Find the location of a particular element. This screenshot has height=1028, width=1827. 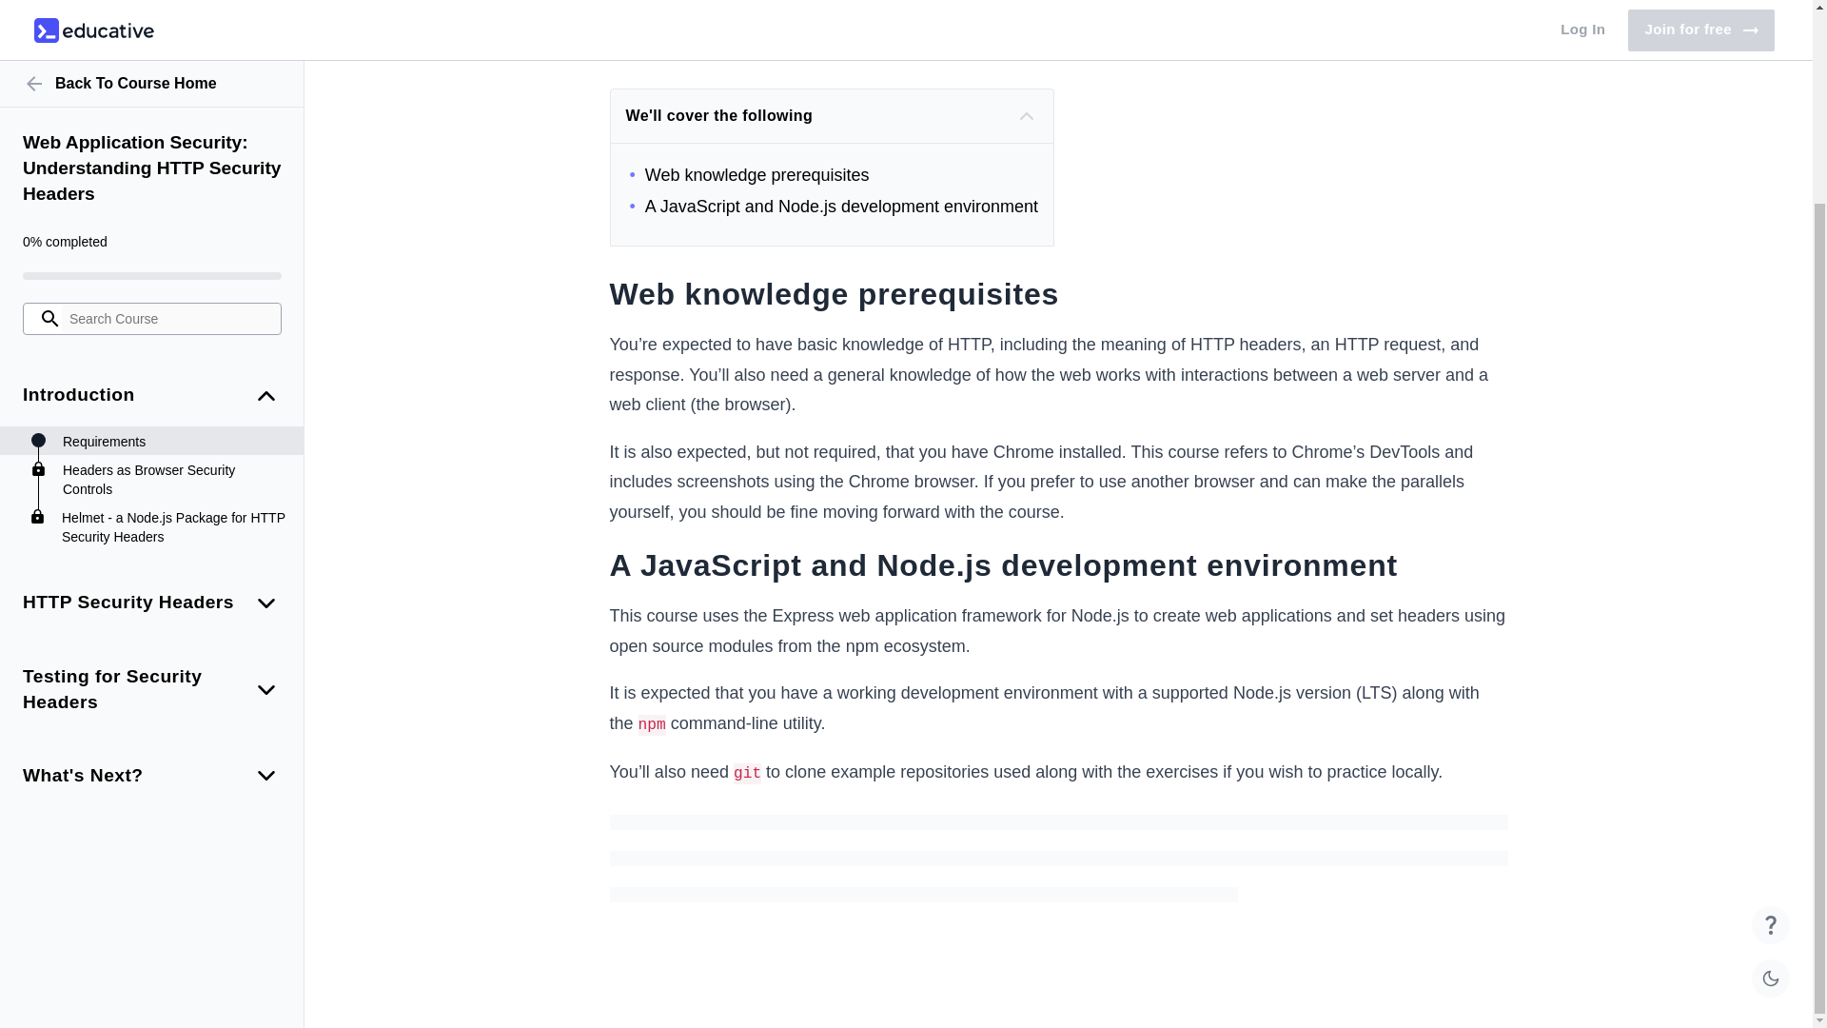

Web knowledge prerequisites is located at coordinates (835, 174).